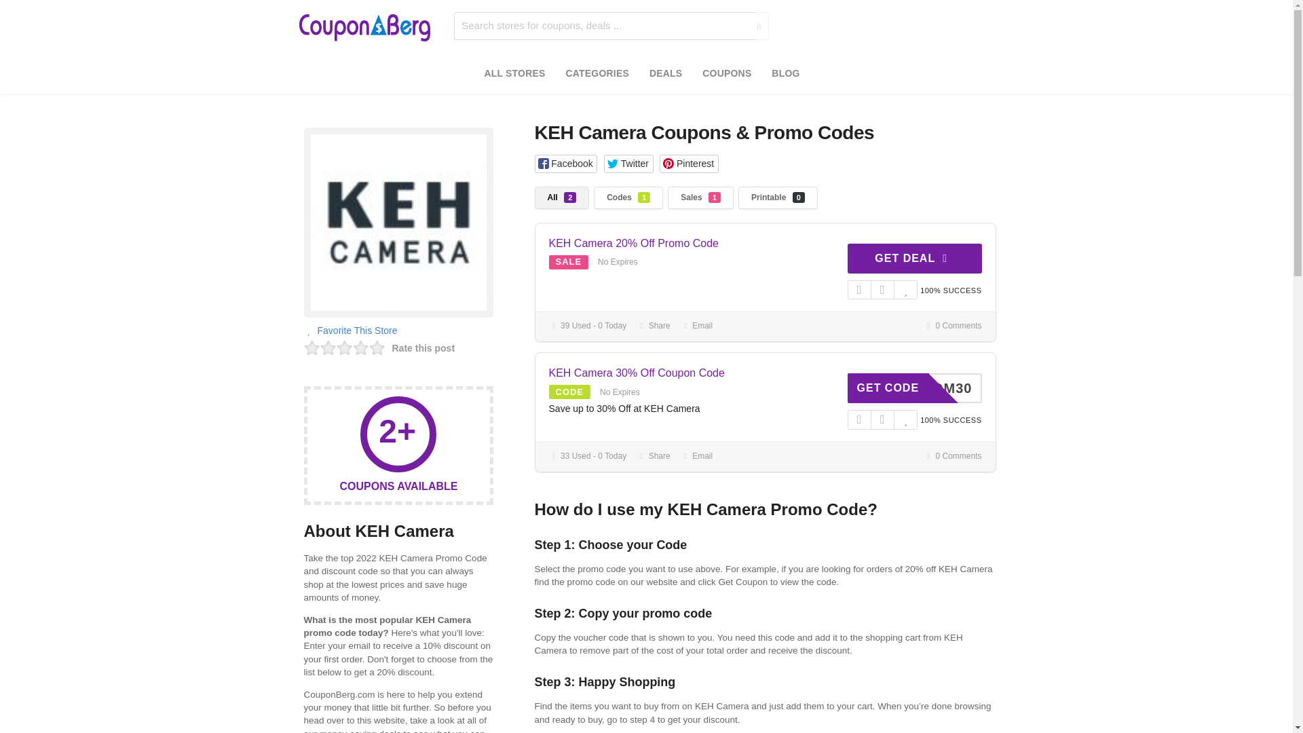 The width and height of the screenshot is (1303, 733). What do you see at coordinates (562, 198) in the screenshot?
I see `All 2` at bounding box center [562, 198].